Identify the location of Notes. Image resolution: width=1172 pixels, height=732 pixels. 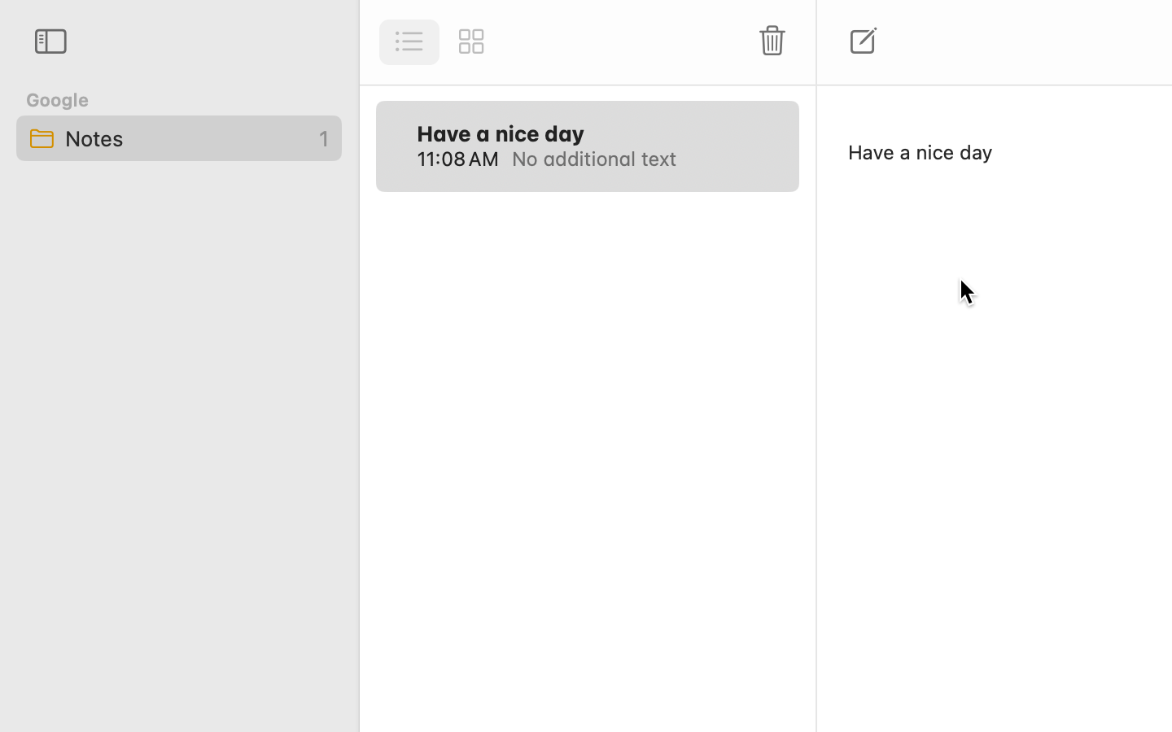
(178, 138).